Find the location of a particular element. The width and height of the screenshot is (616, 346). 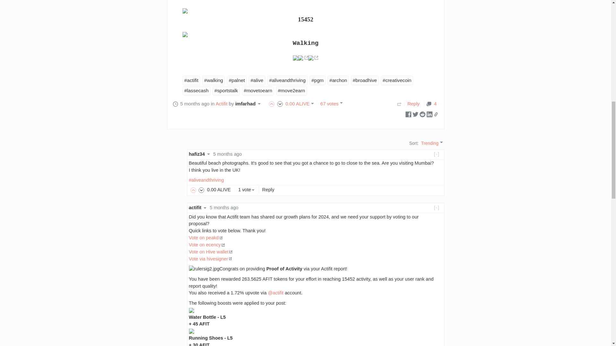

Actifit is located at coordinates (221, 103).